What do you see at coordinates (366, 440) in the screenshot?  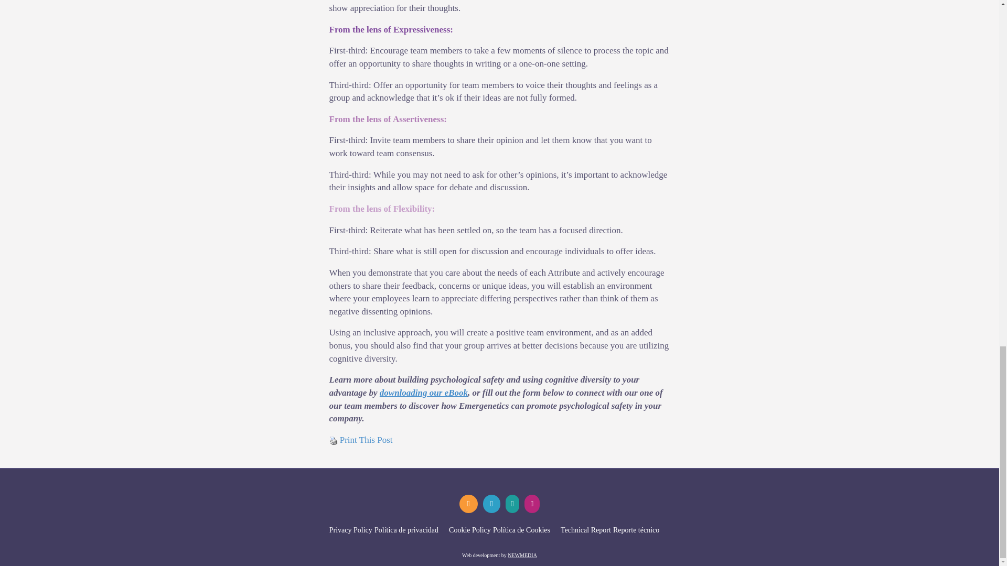 I see `Print This Post` at bounding box center [366, 440].